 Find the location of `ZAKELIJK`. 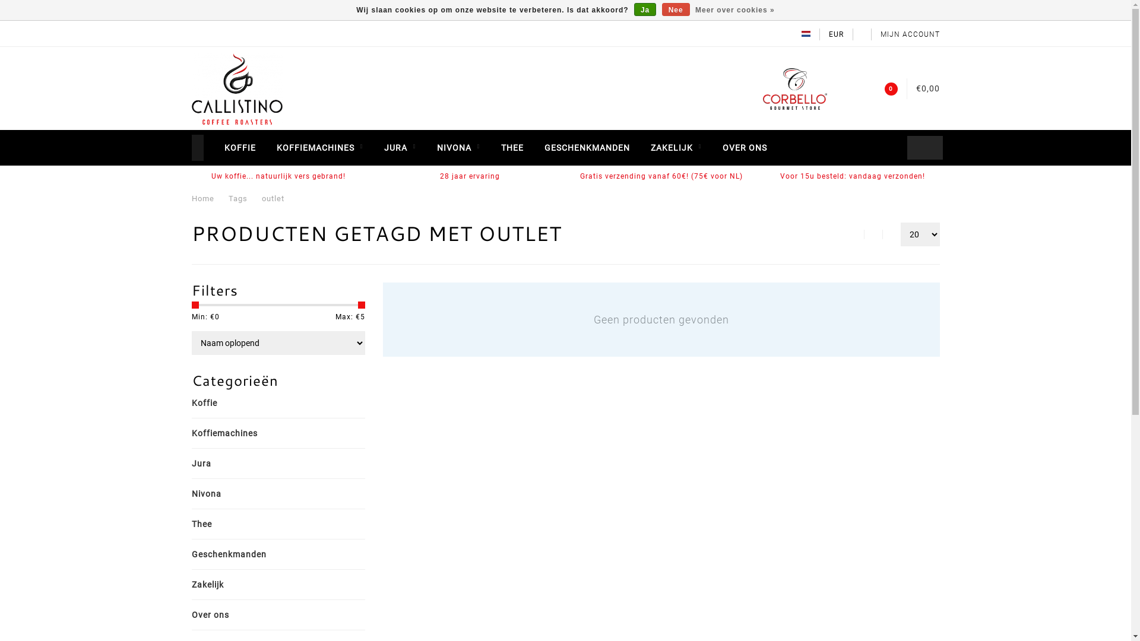

ZAKELIJK is located at coordinates (676, 148).